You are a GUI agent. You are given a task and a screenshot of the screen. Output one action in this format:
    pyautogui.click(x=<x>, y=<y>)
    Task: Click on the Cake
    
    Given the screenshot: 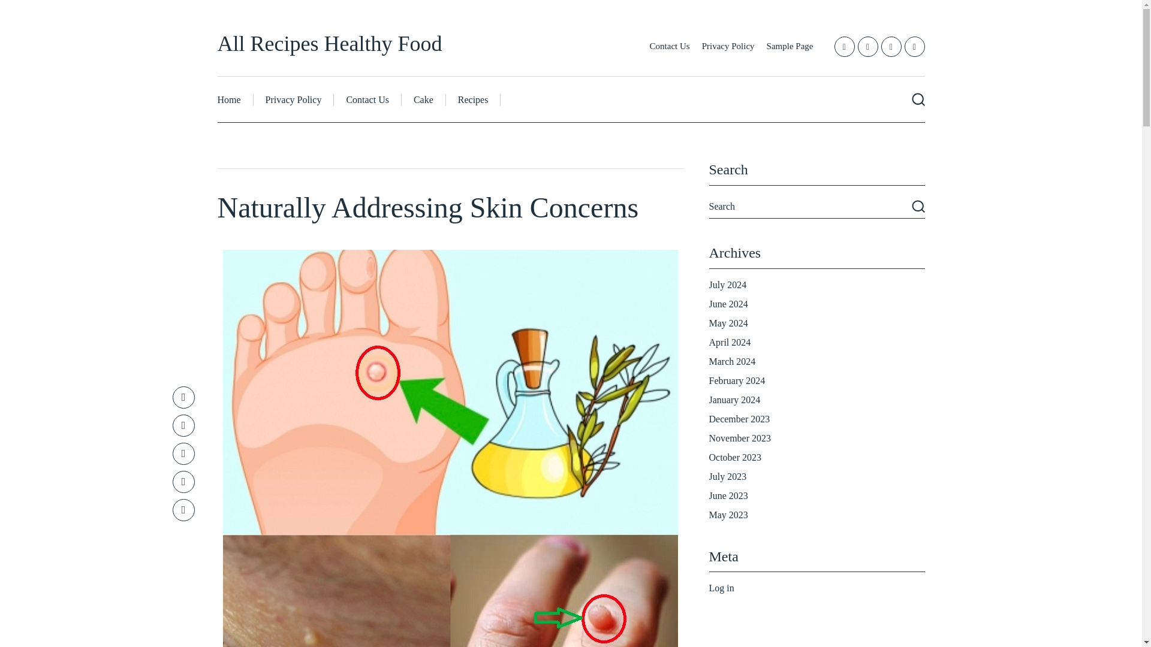 What is the action you would take?
    pyautogui.click(x=424, y=99)
    